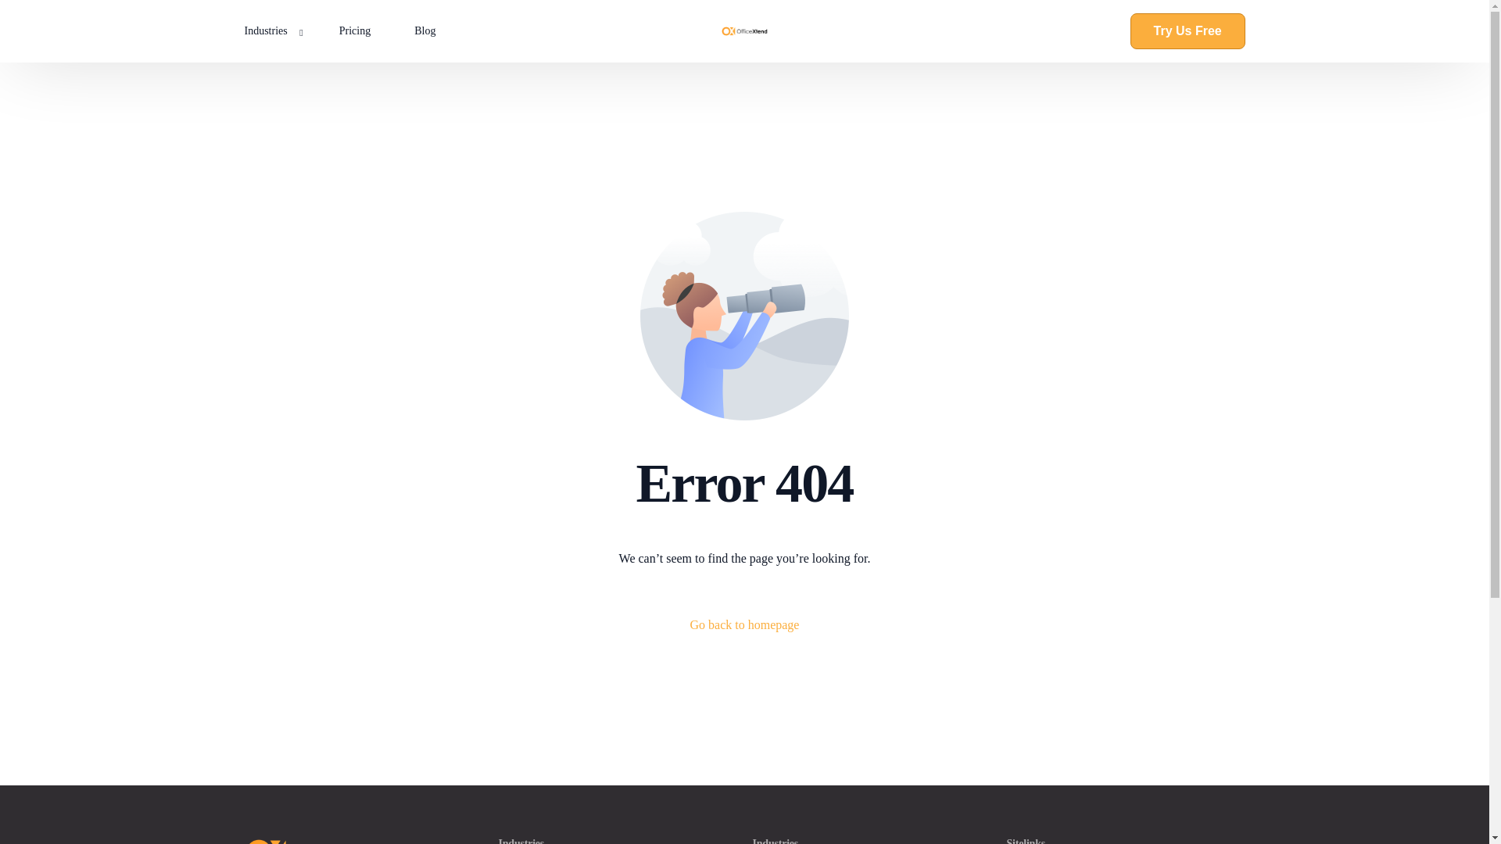  Describe the element at coordinates (425, 31) in the screenshot. I see `Blog` at that location.